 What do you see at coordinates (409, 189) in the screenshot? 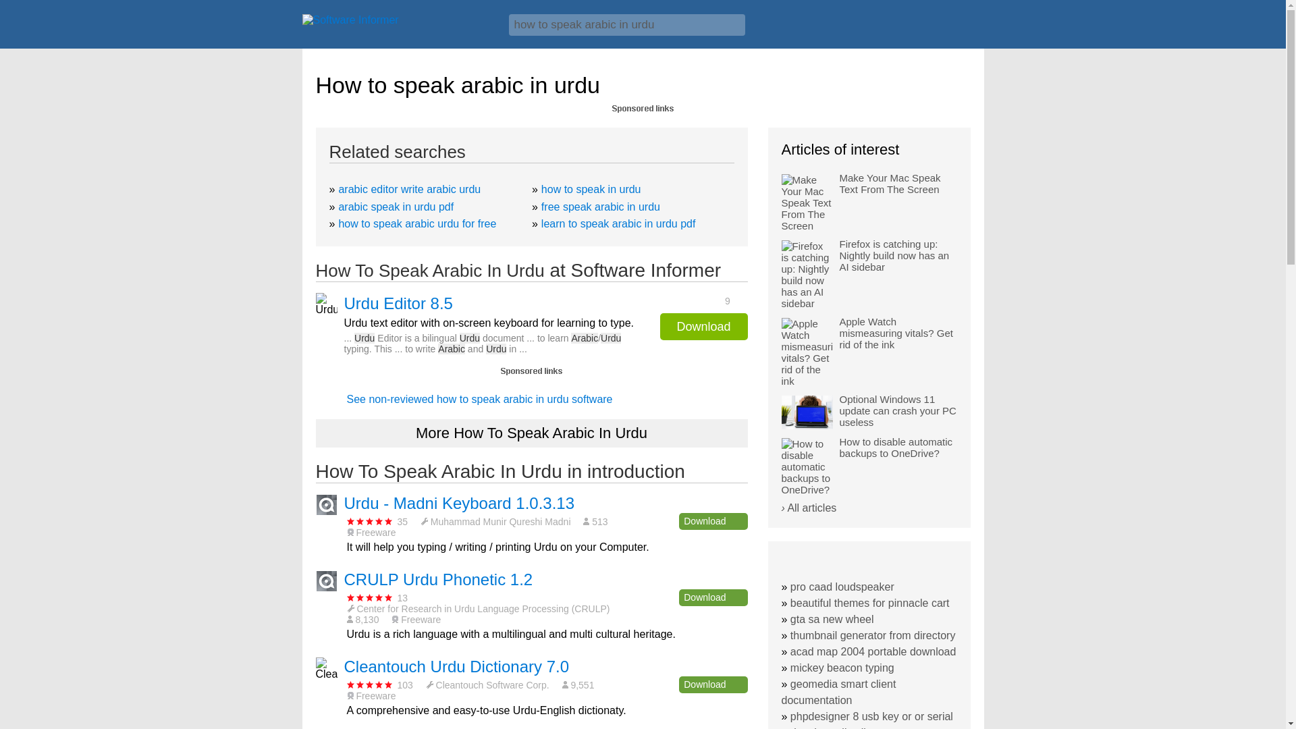
I see `arabic editor write arabic urdu` at bounding box center [409, 189].